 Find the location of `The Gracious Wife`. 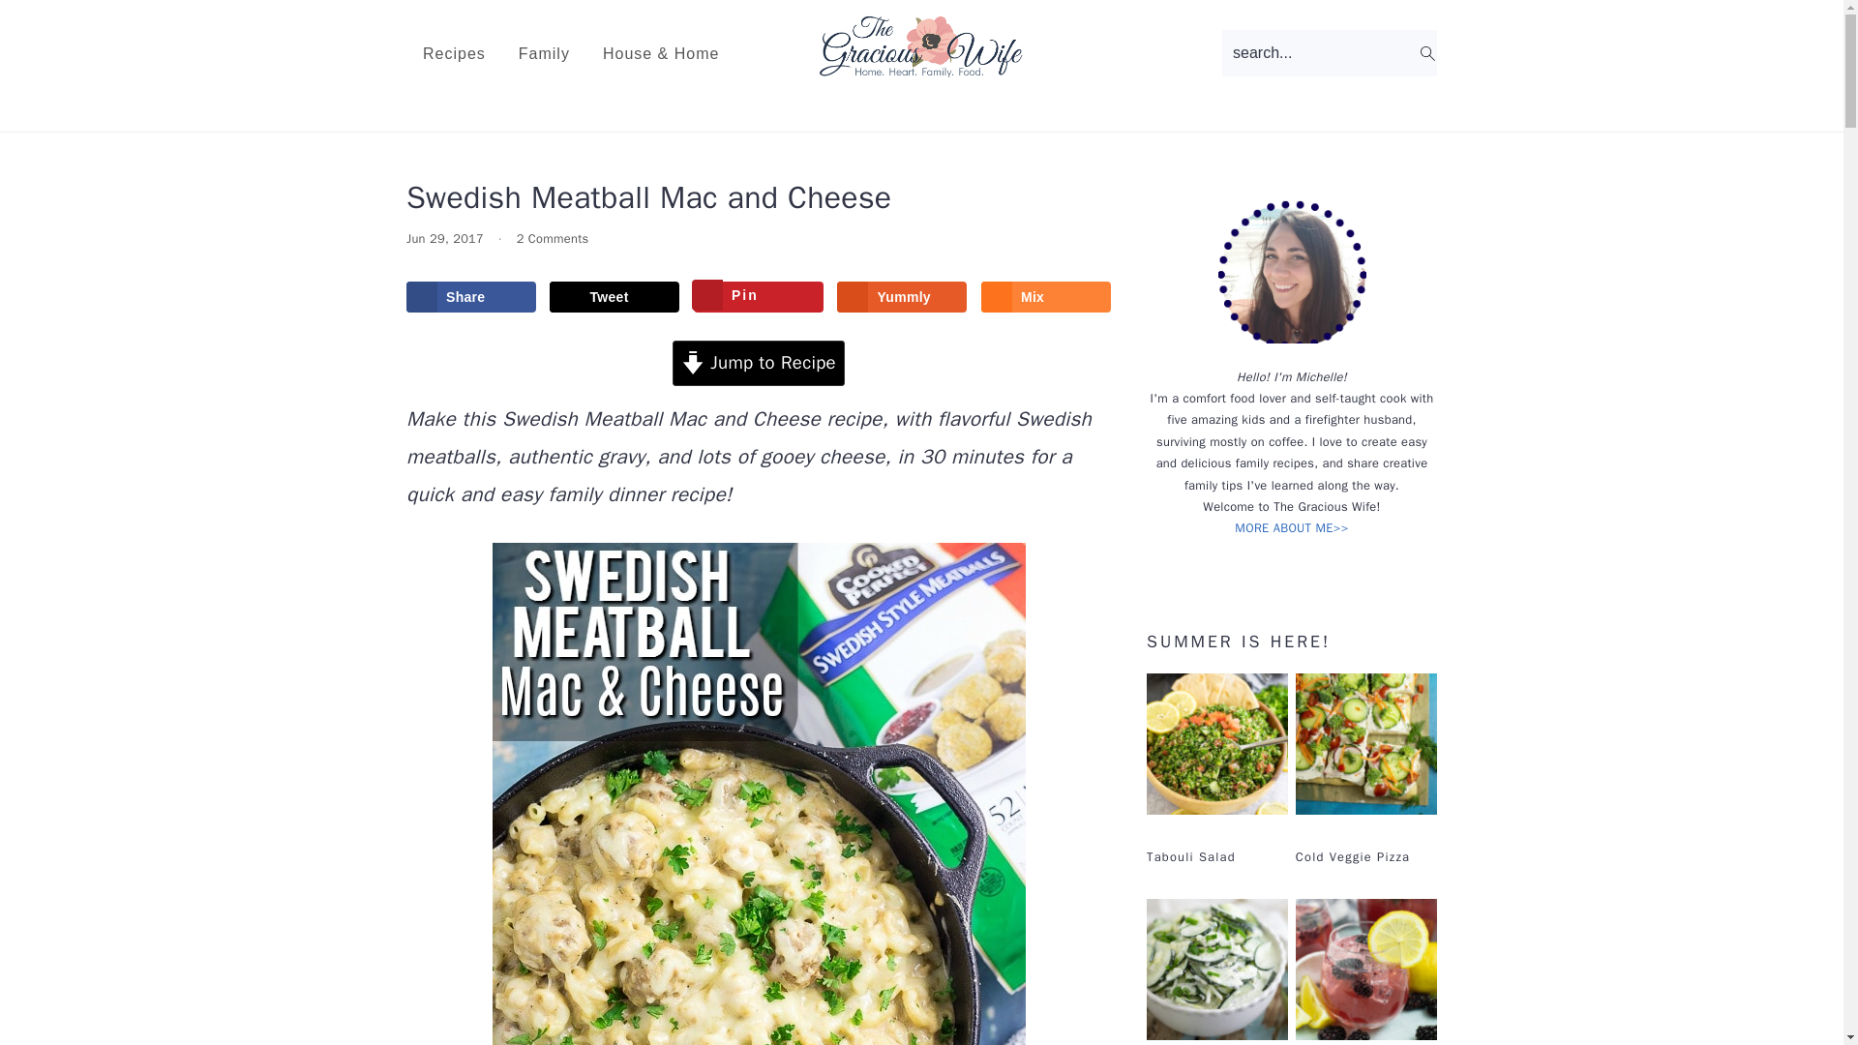

The Gracious Wife is located at coordinates (921, 46).